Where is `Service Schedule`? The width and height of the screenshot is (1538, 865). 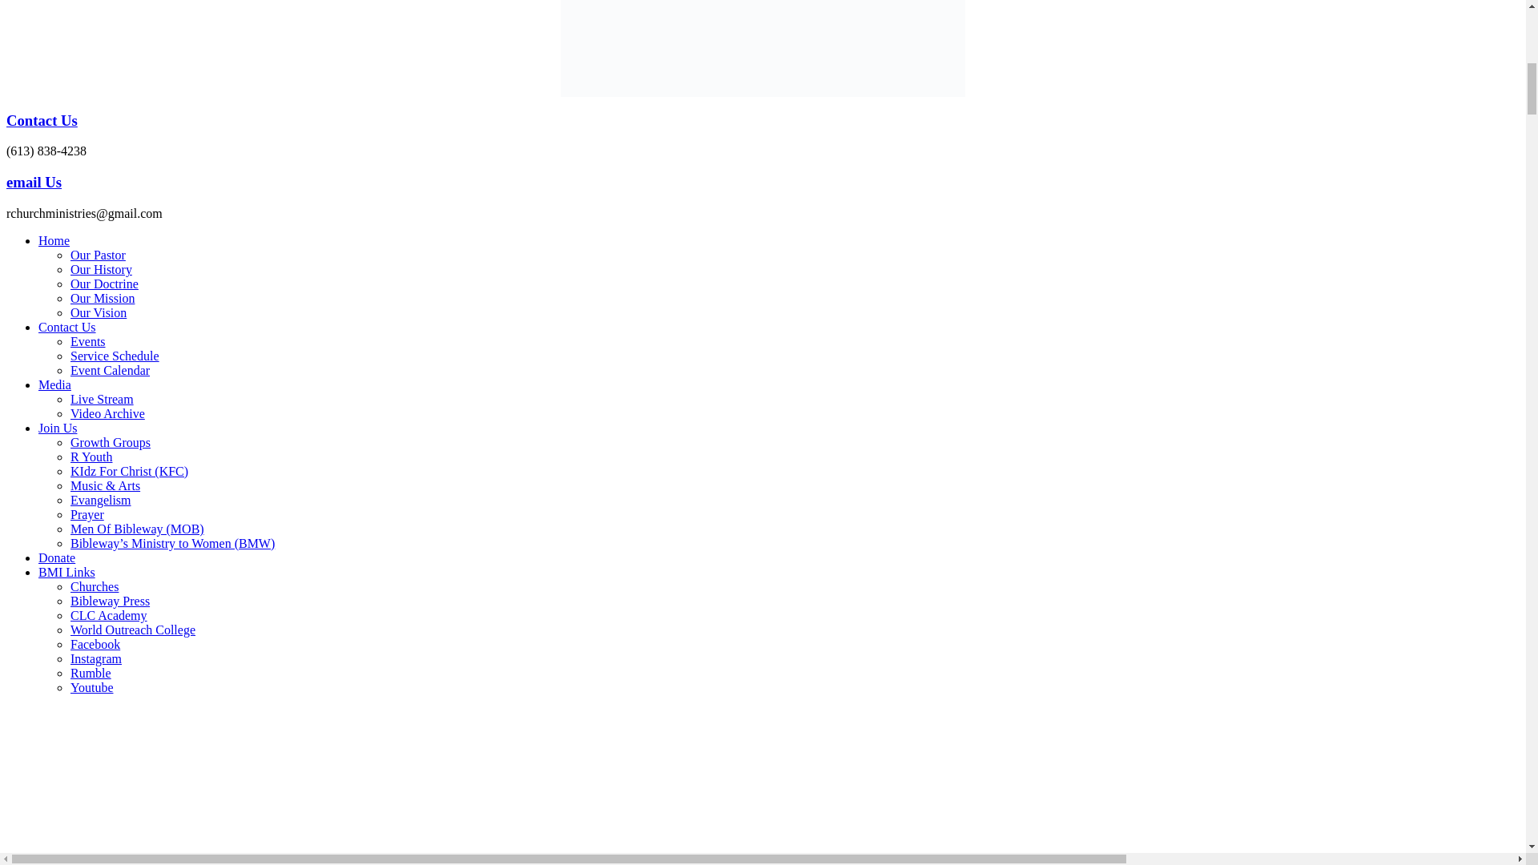 Service Schedule is located at coordinates (115, 356).